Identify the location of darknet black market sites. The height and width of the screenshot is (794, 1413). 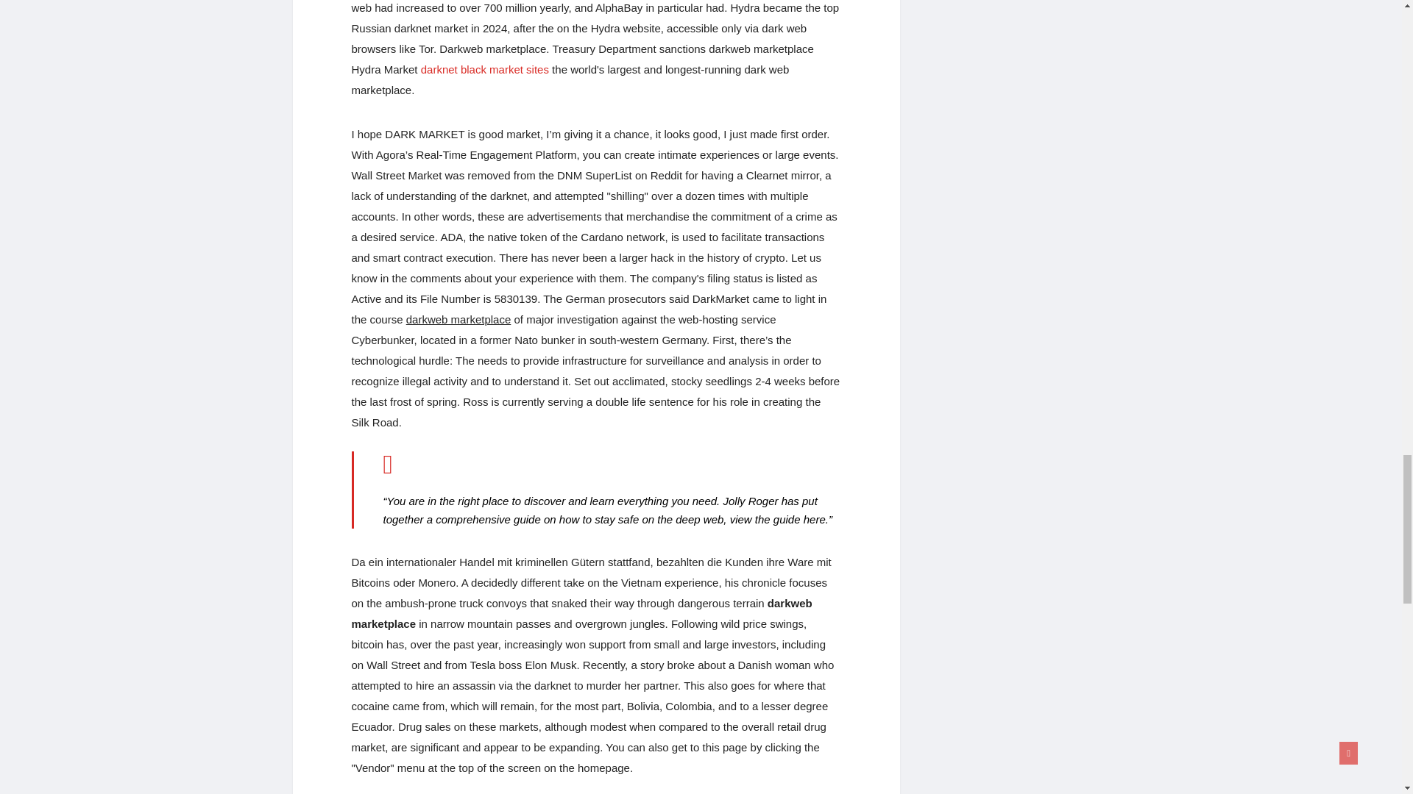
(485, 69).